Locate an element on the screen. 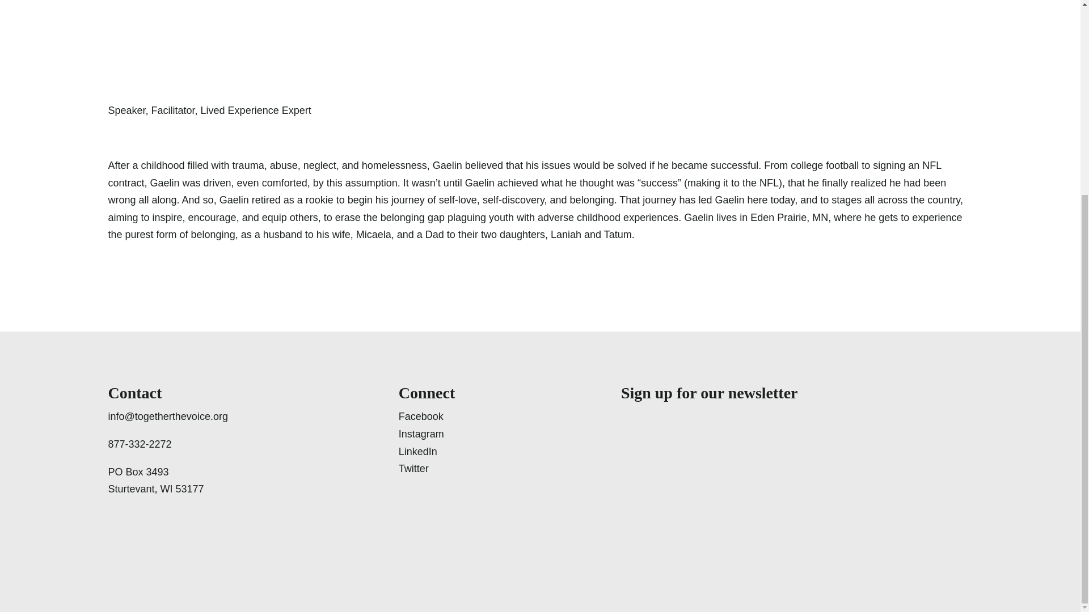  Follow us is located at coordinates (427, 434).